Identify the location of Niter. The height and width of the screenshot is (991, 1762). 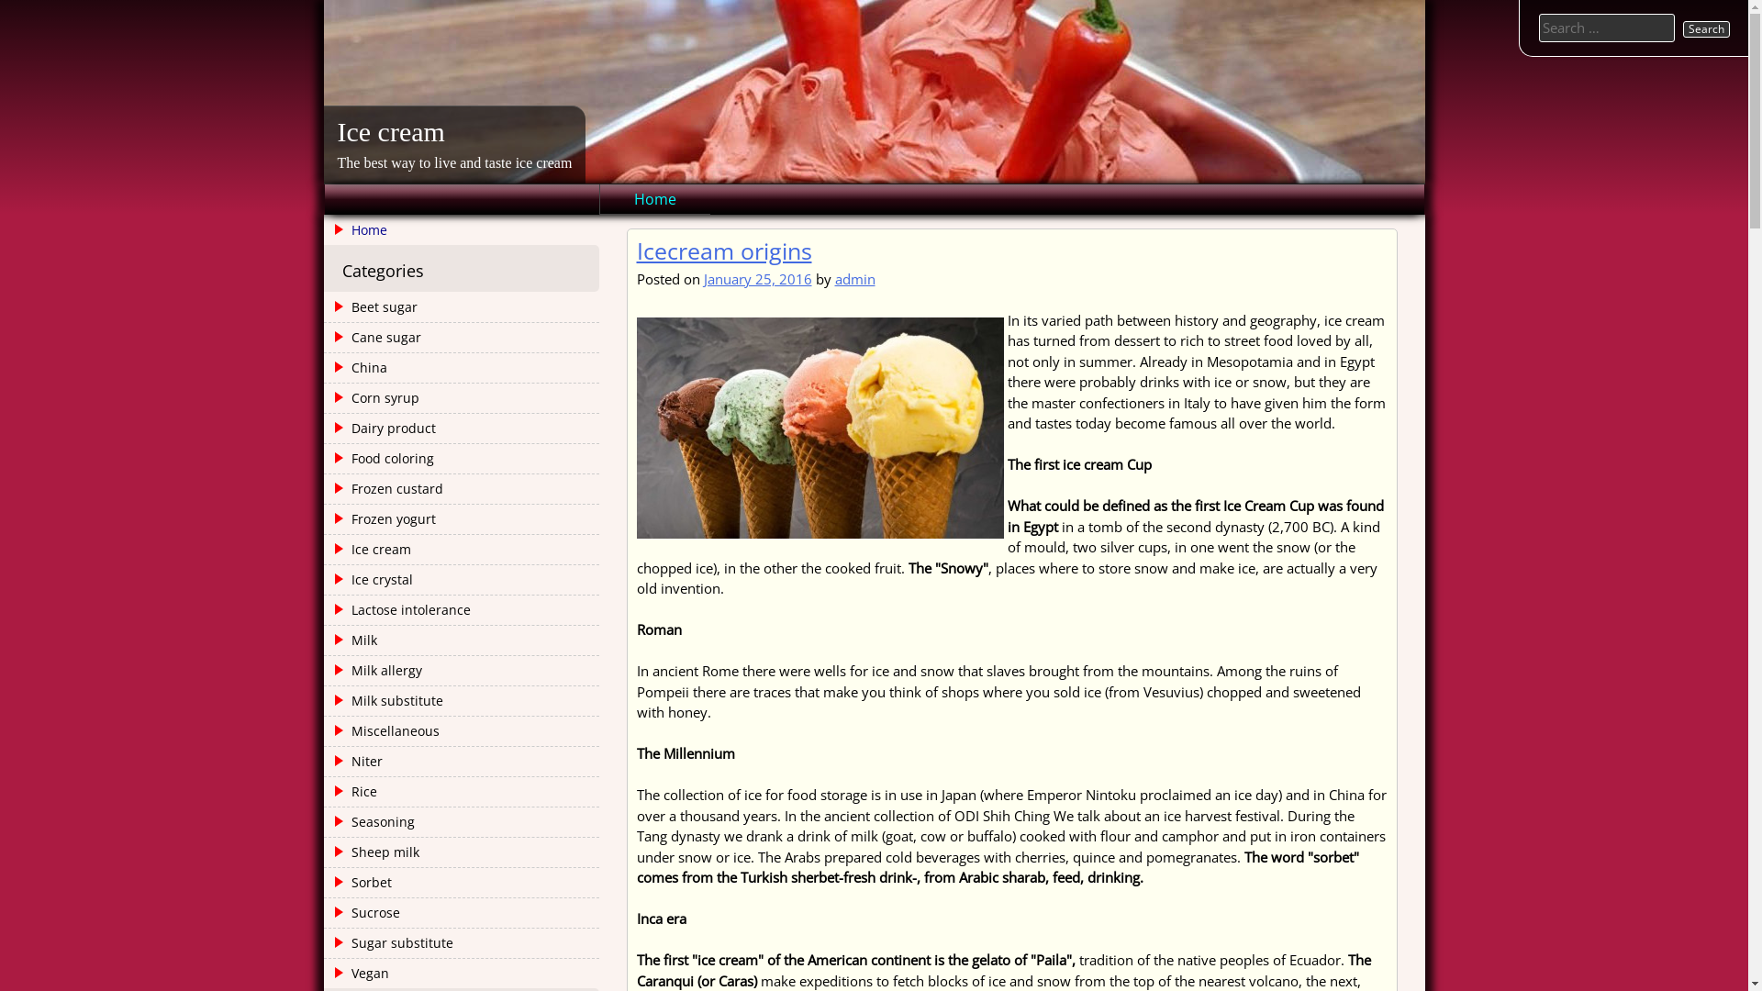
(354, 762).